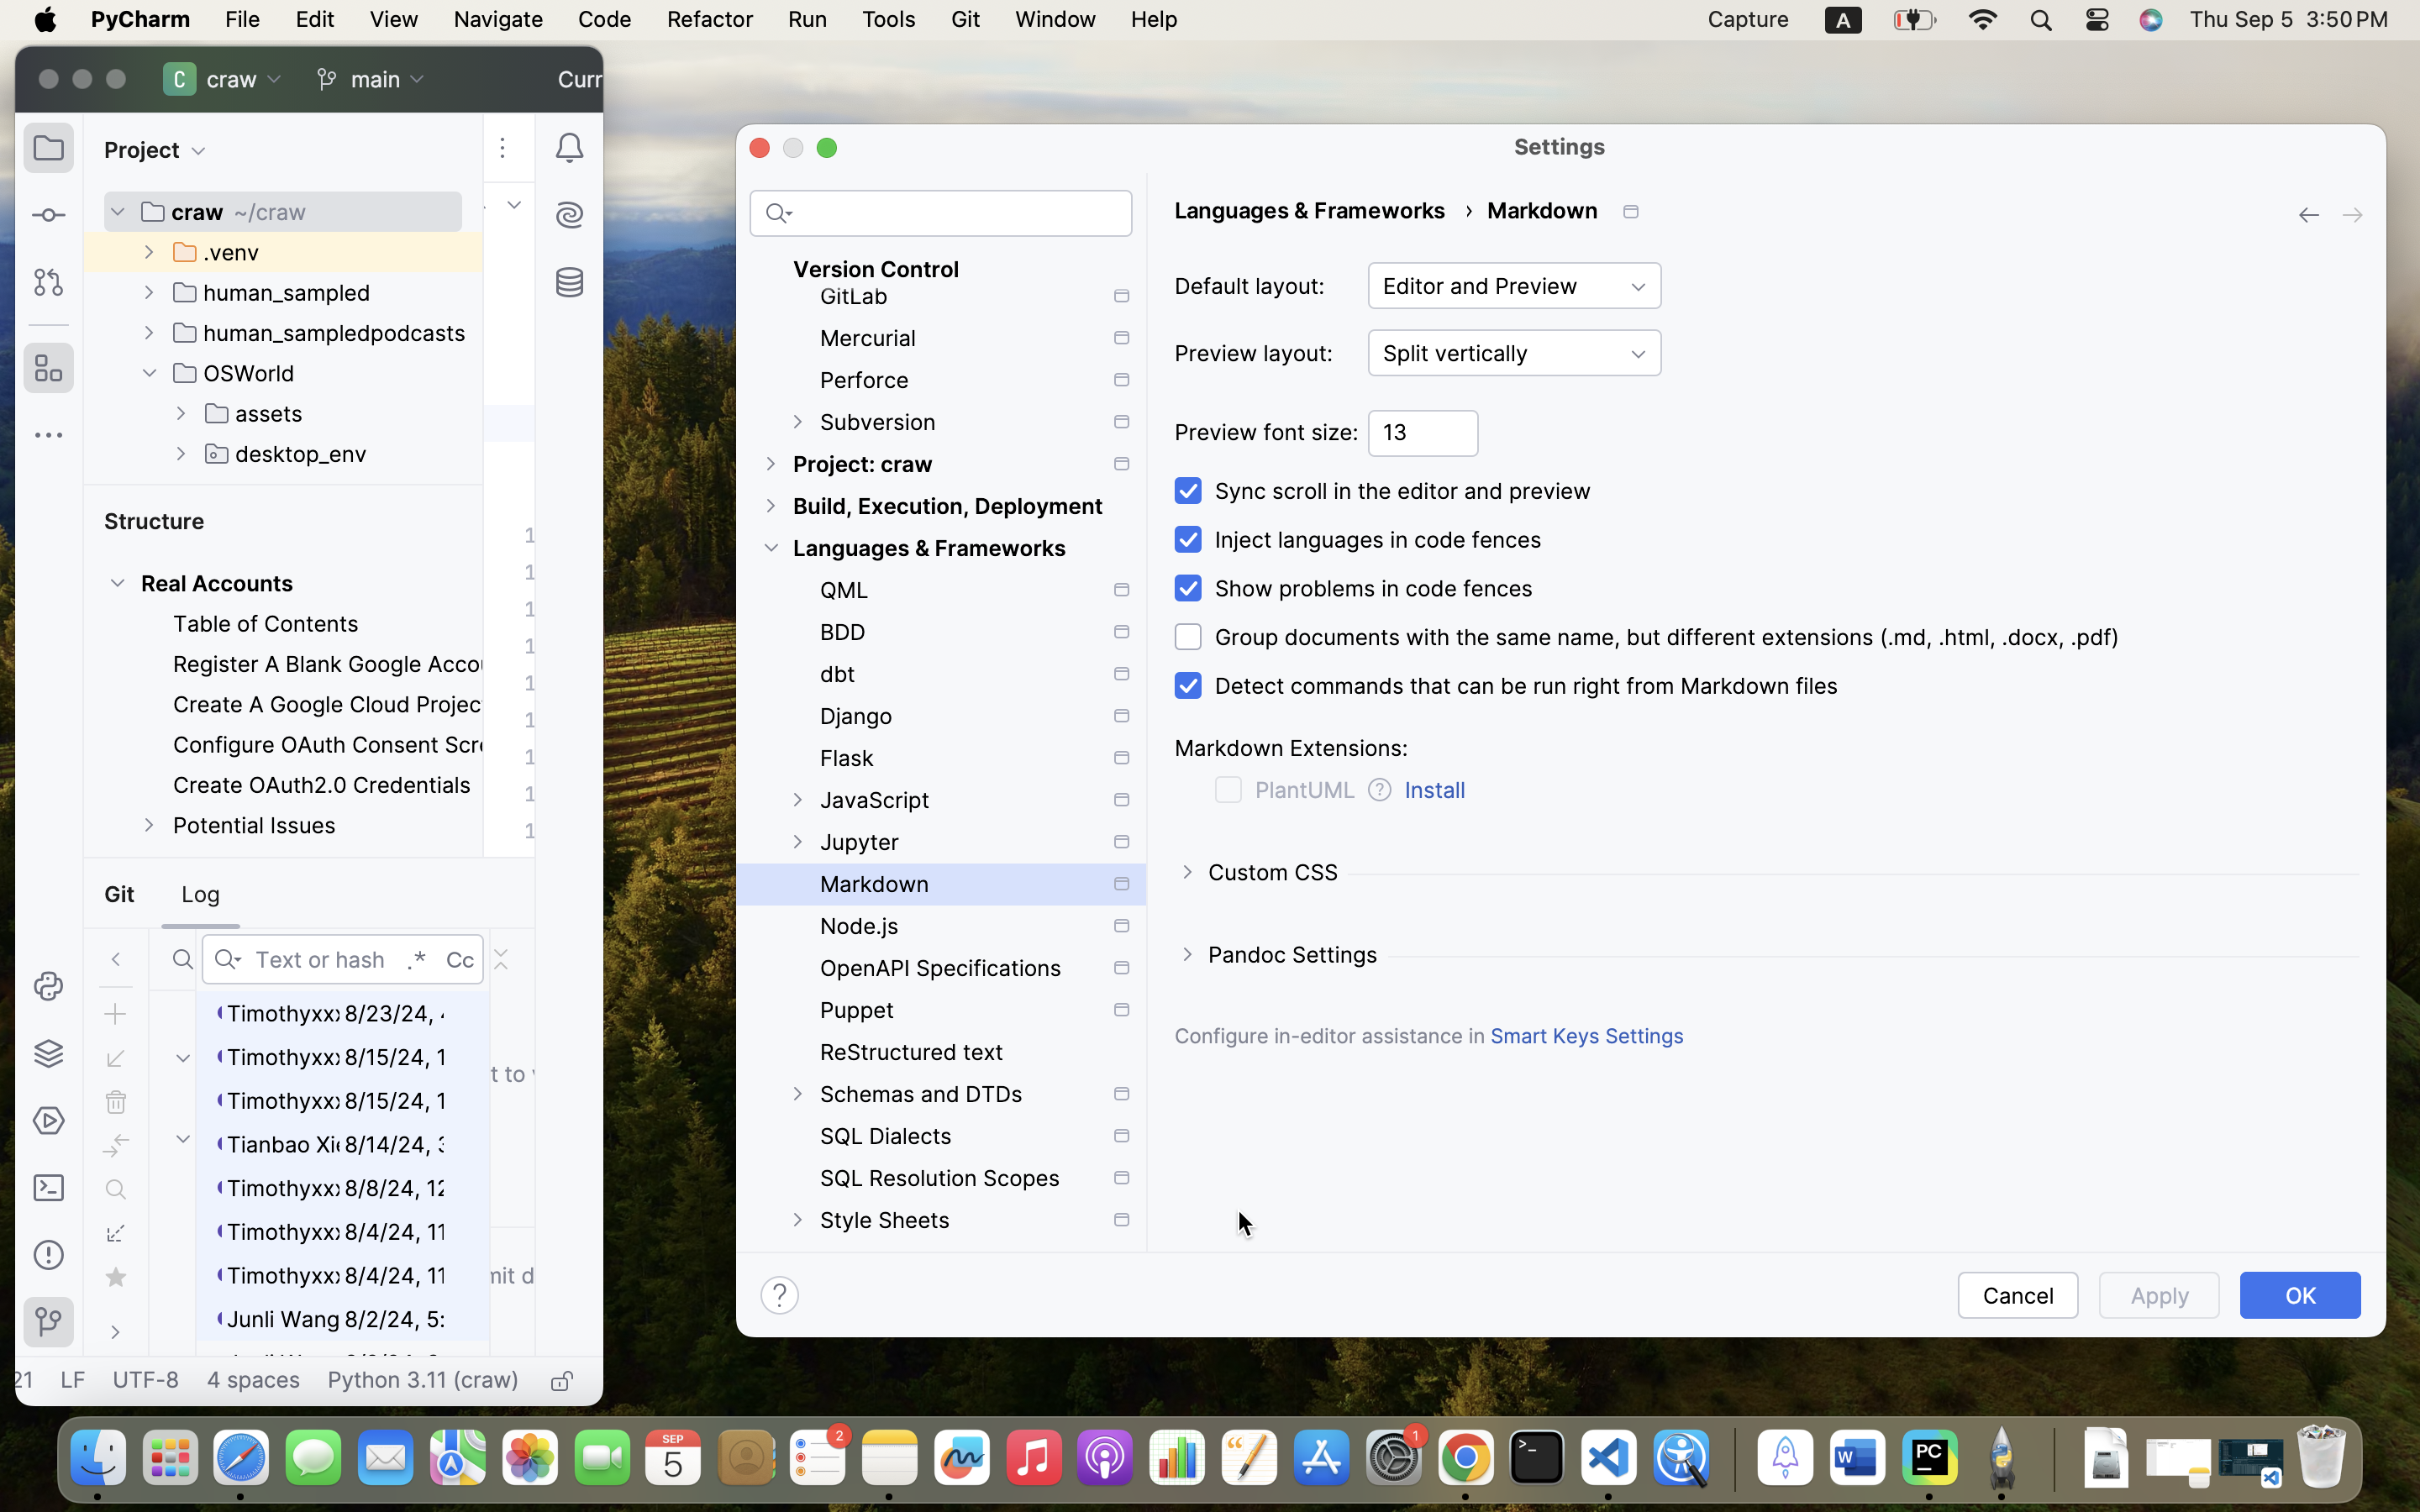 The image size is (2420, 1512). What do you see at coordinates (1732, 1459) in the screenshot?
I see `0.4285714328289032` at bounding box center [1732, 1459].